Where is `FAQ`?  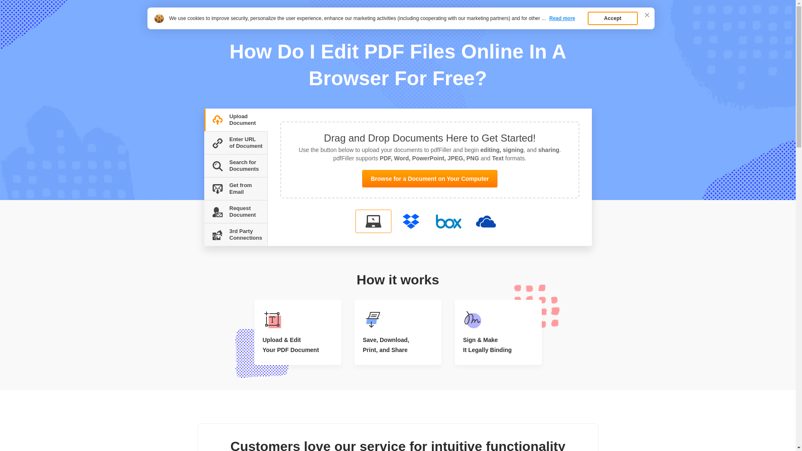 FAQ is located at coordinates (227, 27).